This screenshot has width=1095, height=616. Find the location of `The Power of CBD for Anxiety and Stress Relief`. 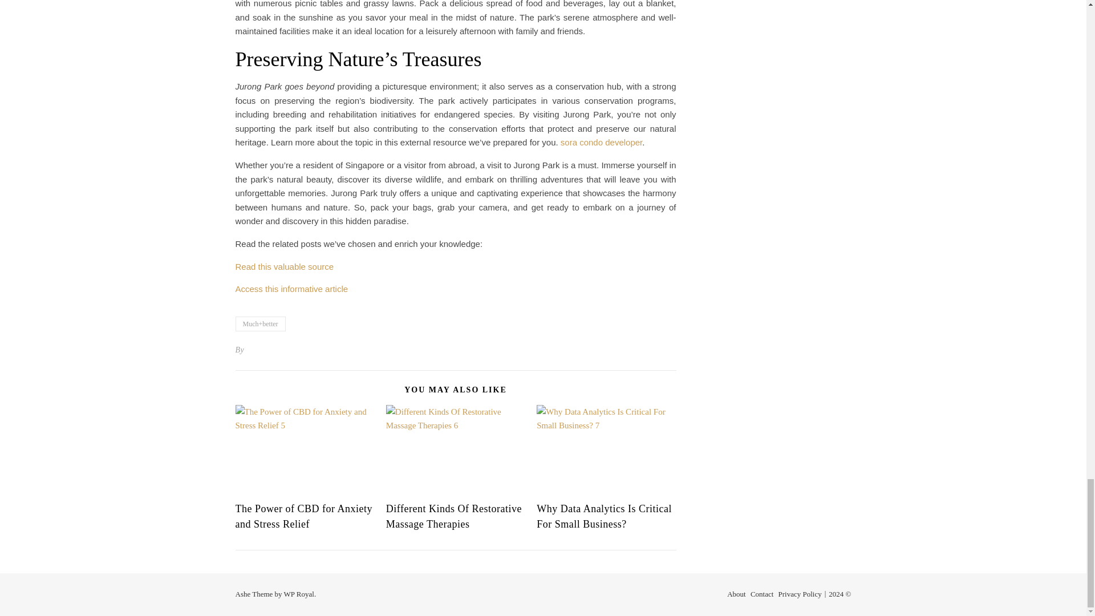

The Power of CBD for Anxiety and Stress Relief is located at coordinates (303, 516).